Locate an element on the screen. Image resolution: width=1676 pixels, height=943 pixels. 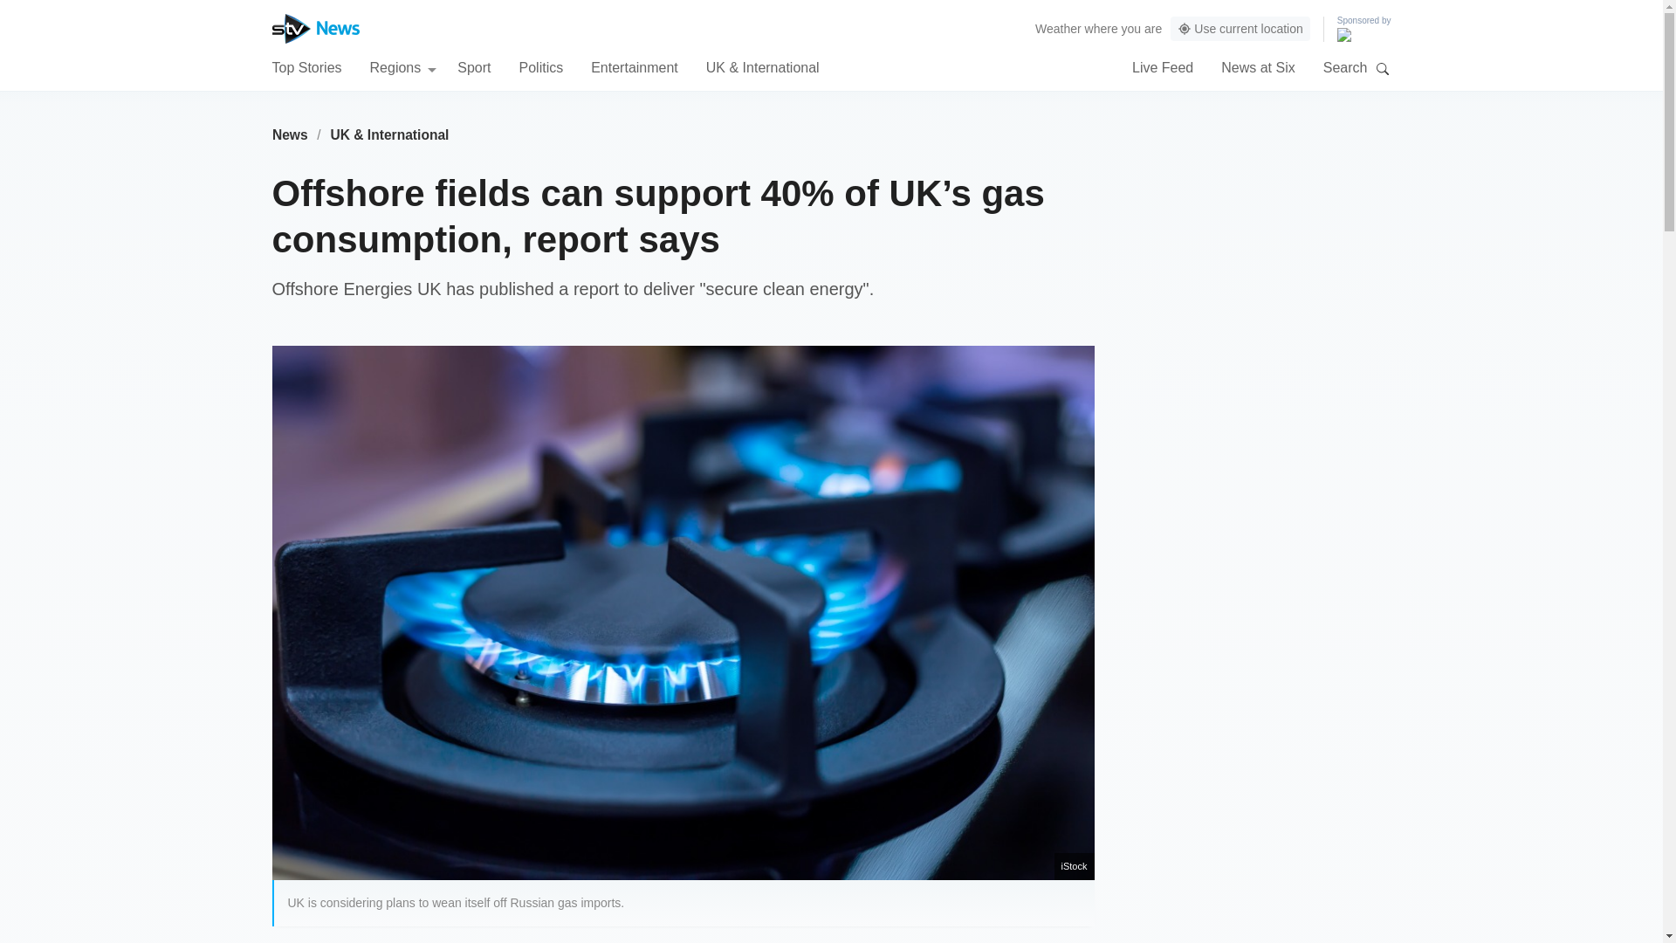
Regions is located at coordinates (403, 66).